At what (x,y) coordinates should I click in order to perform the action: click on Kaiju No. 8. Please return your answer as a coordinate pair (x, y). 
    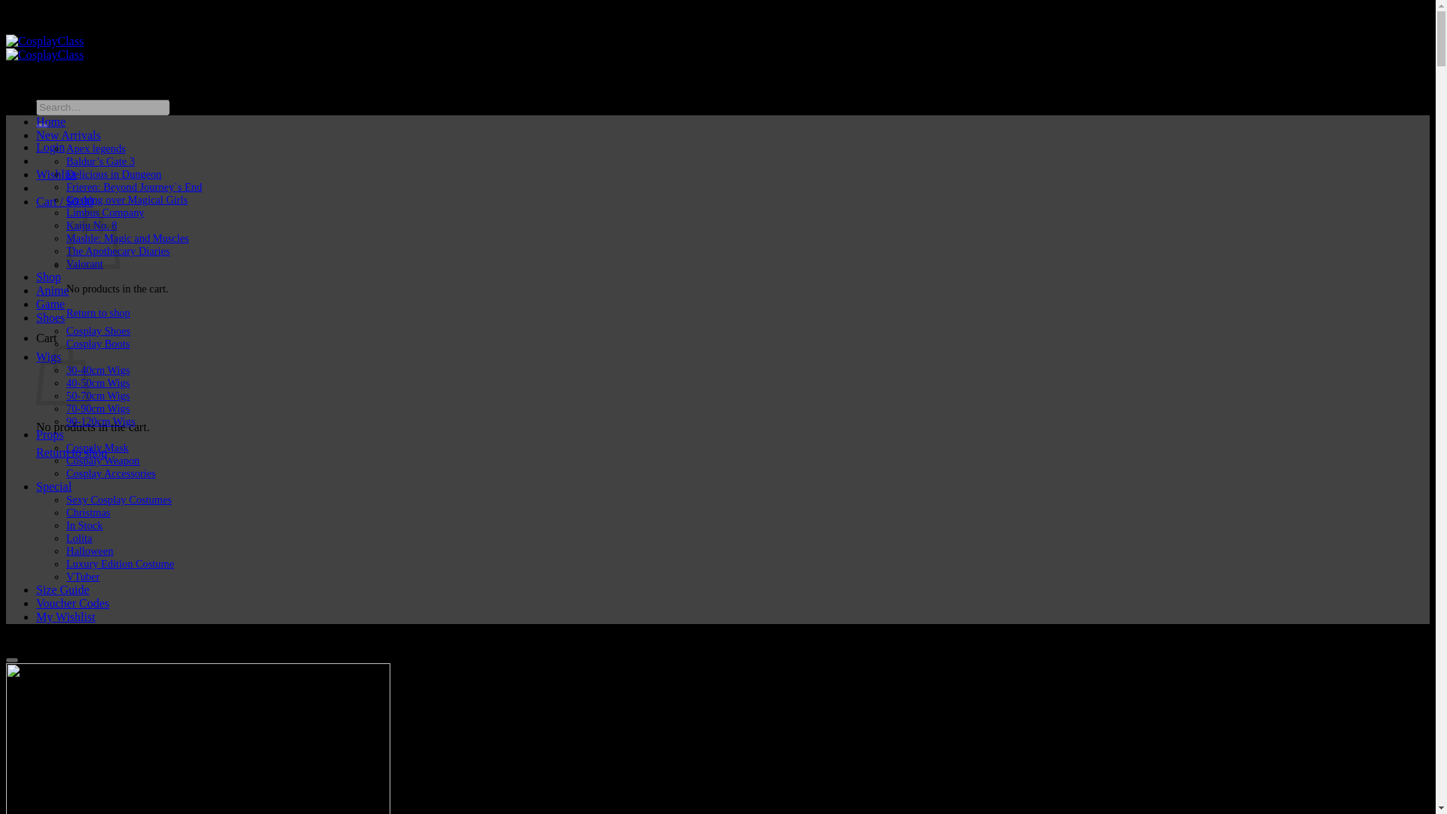
    Looking at the image, I should click on (92, 225).